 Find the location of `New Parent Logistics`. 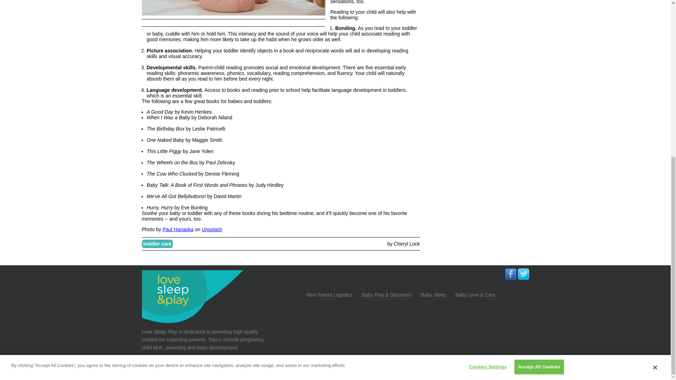

New Parent Logistics is located at coordinates (330, 294).